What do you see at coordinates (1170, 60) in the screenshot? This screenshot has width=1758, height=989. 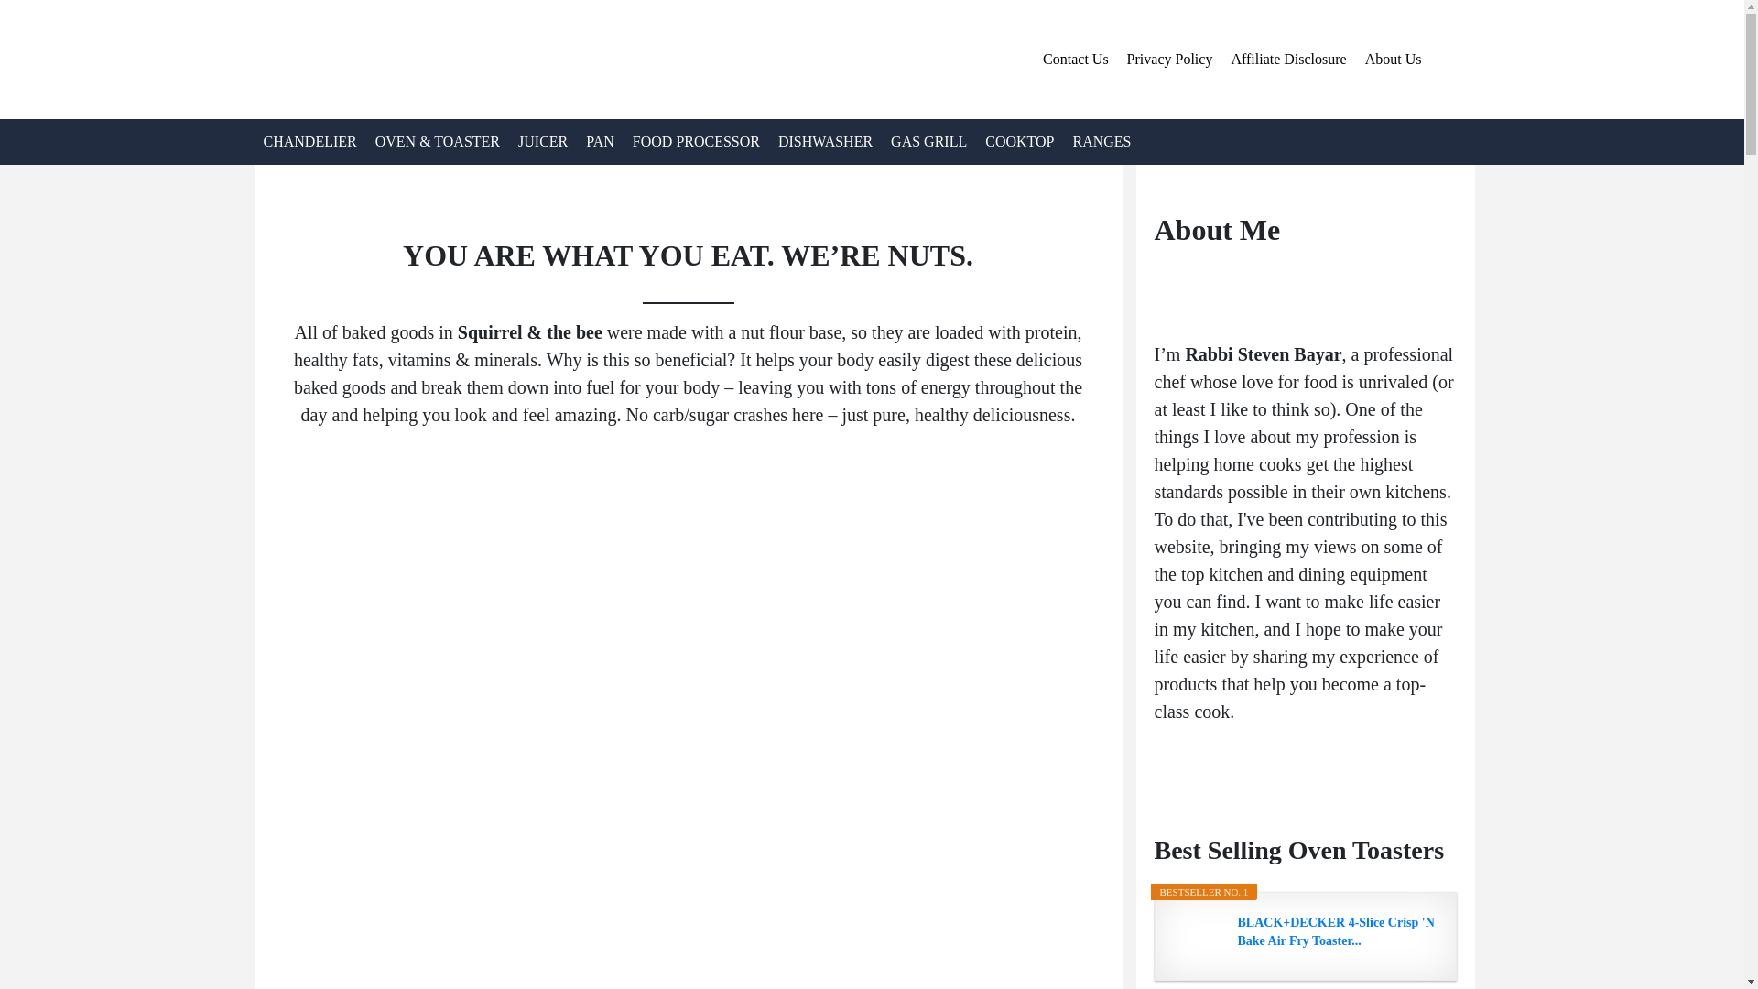 I see `Privacy Policy` at bounding box center [1170, 60].